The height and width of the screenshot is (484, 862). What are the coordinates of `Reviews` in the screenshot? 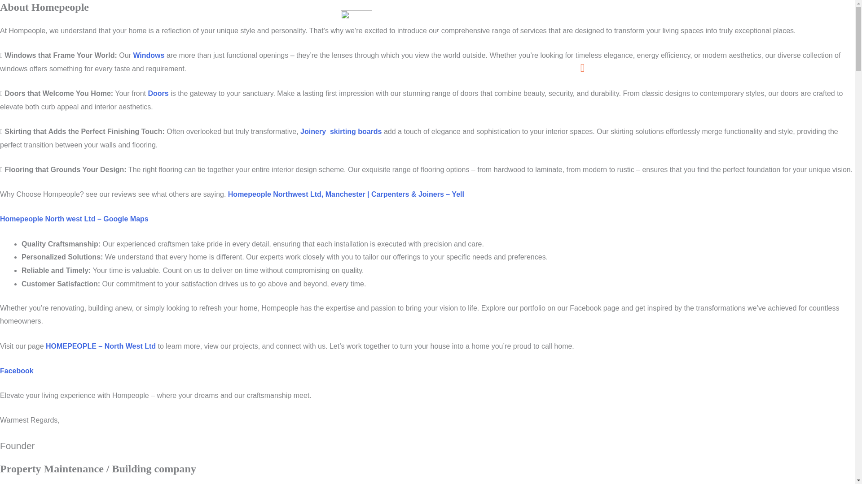 It's located at (510, 69).